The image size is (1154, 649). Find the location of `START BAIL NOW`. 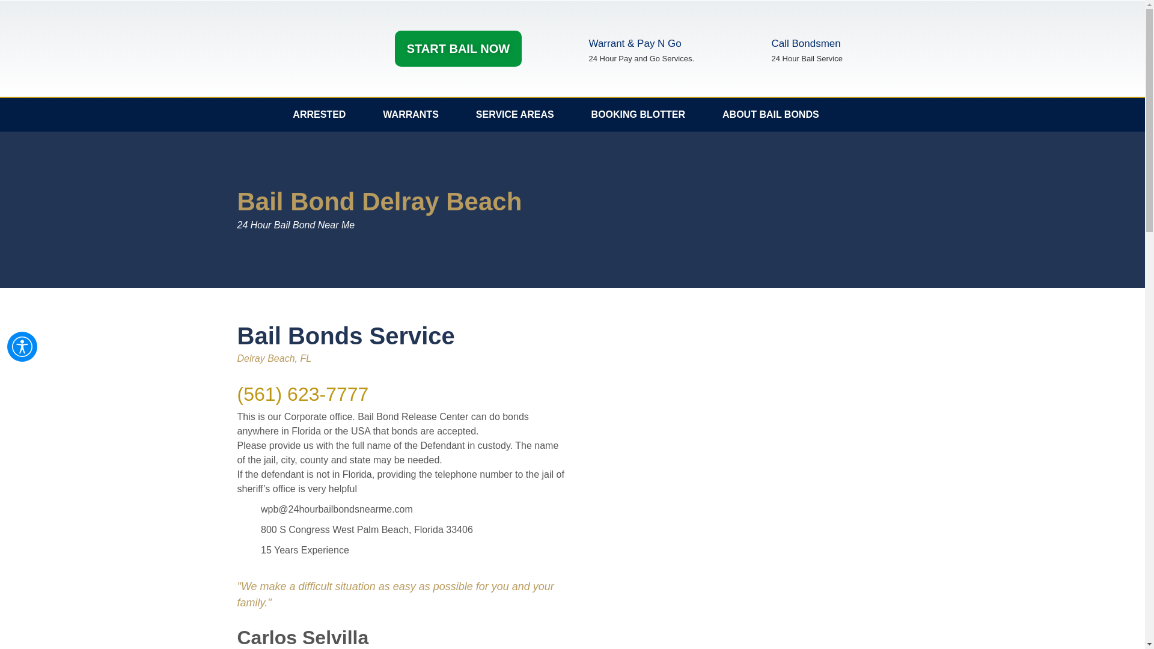

START BAIL NOW is located at coordinates (458, 49).